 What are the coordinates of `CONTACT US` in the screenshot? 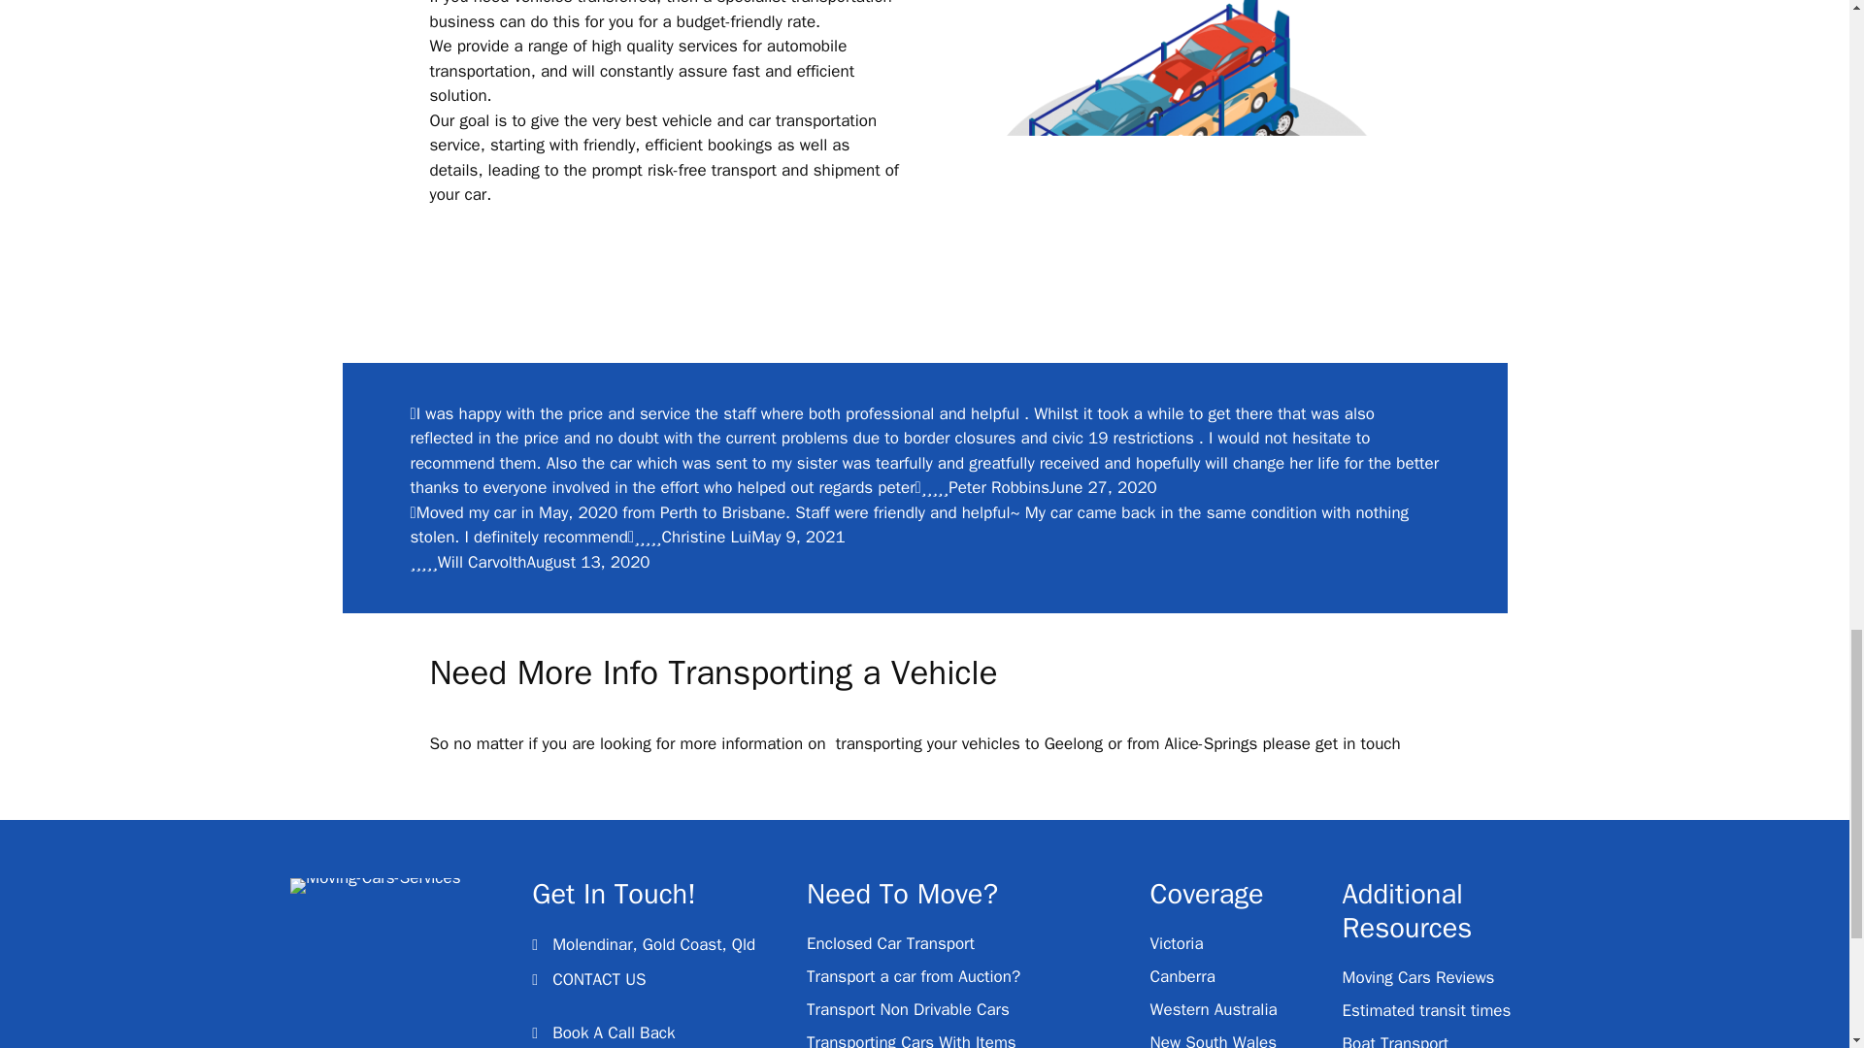 It's located at (598, 979).